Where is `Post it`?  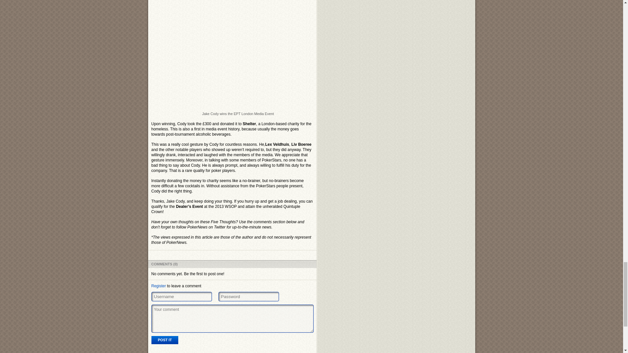 Post it is located at coordinates (165, 340).